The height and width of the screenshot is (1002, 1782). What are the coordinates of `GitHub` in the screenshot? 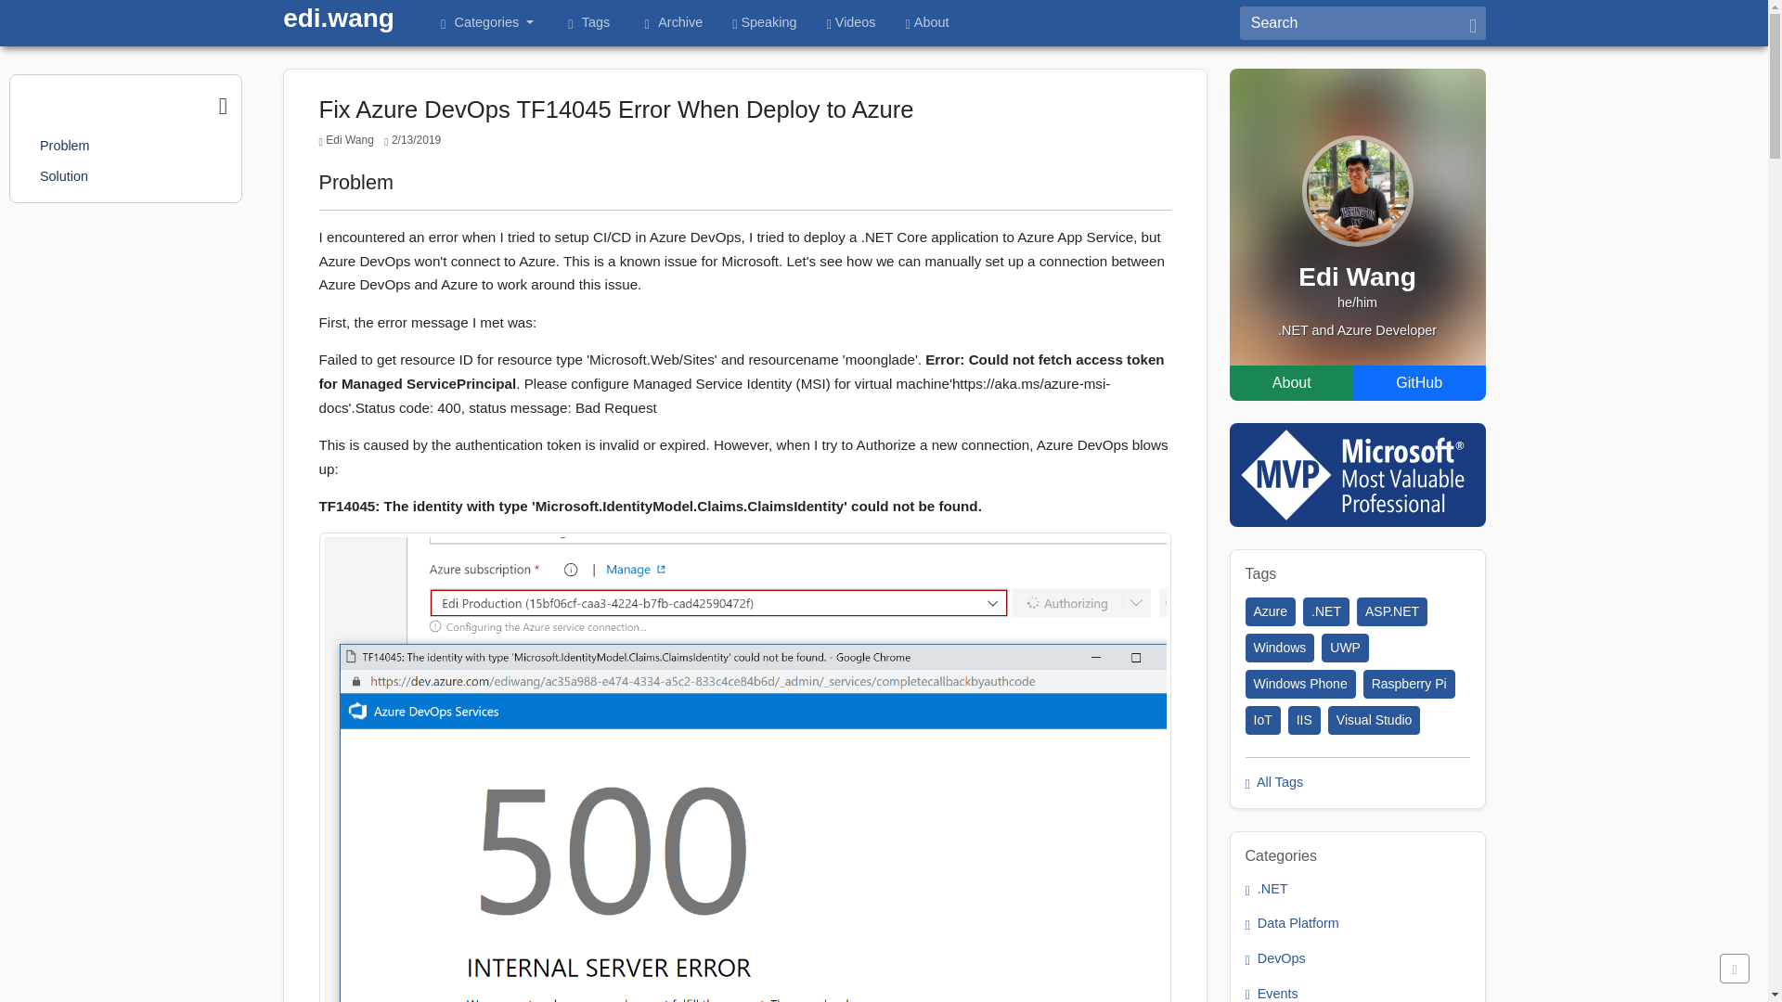 It's located at (1419, 383).